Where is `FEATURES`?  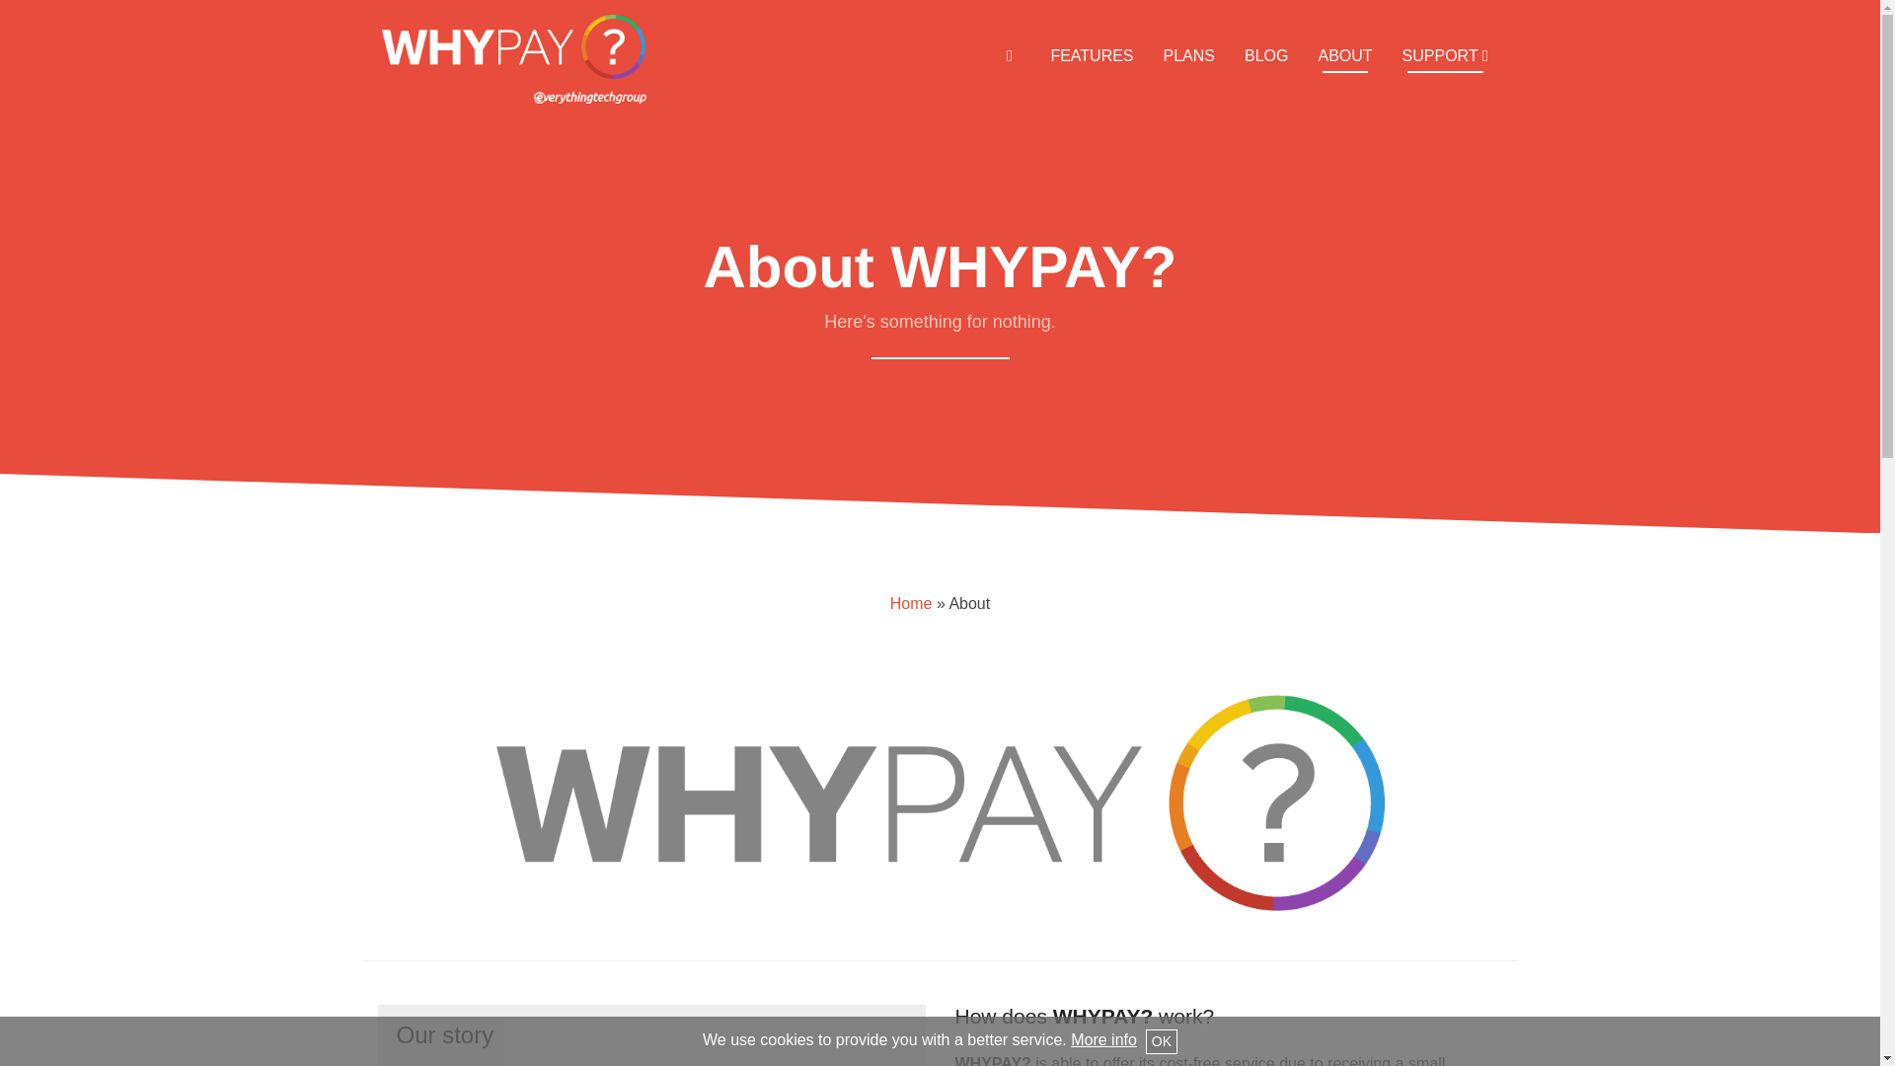 FEATURES is located at coordinates (1092, 55).